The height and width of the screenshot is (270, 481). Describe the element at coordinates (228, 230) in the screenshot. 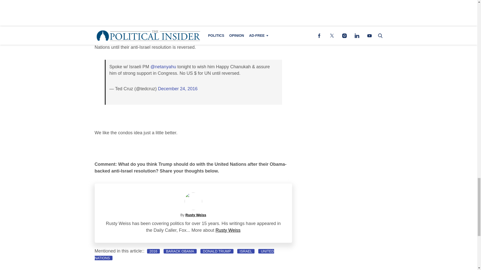

I see `Rusty Weiss` at that location.